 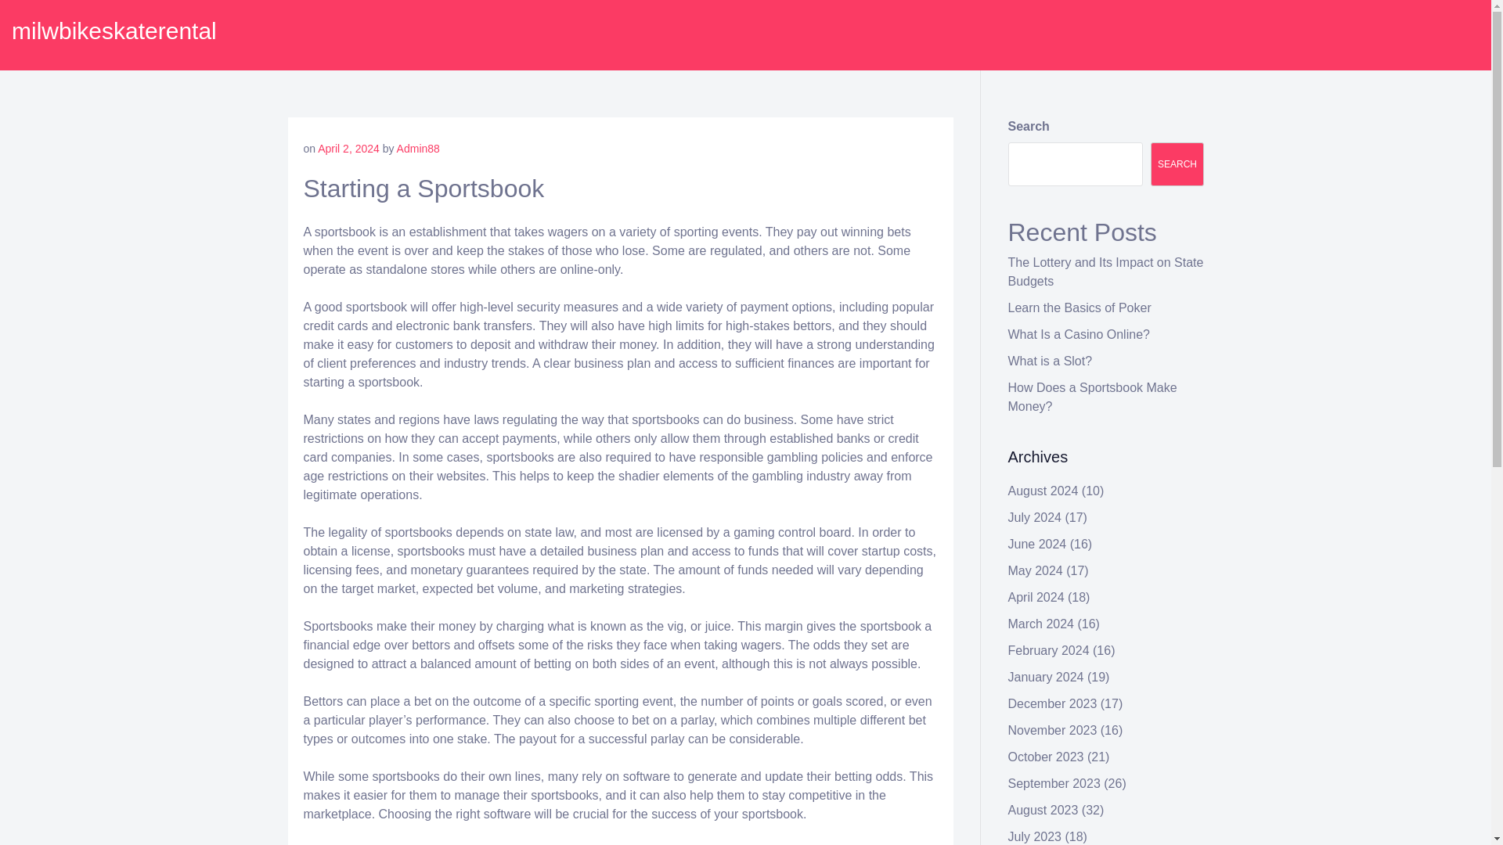 I want to click on December 2023, so click(x=1052, y=704).